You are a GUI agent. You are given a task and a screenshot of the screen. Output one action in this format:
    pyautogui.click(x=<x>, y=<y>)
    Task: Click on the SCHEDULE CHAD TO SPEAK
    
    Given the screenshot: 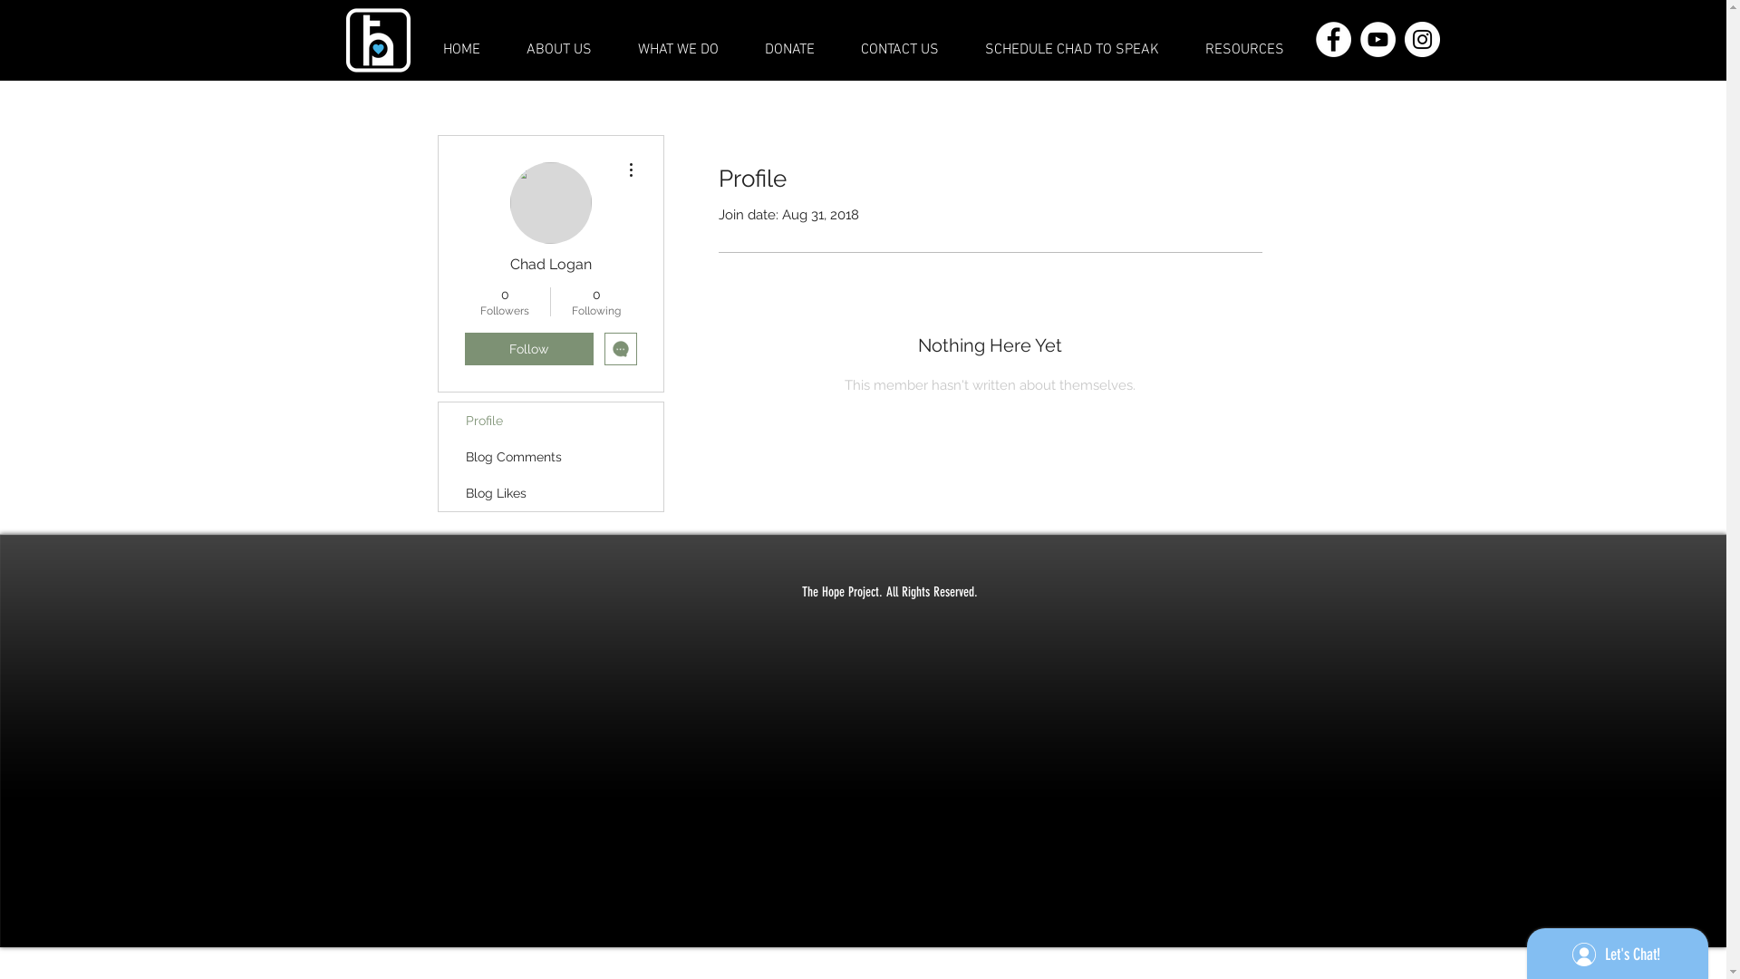 What is the action you would take?
    pyautogui.click(x=1073, y=50)
    